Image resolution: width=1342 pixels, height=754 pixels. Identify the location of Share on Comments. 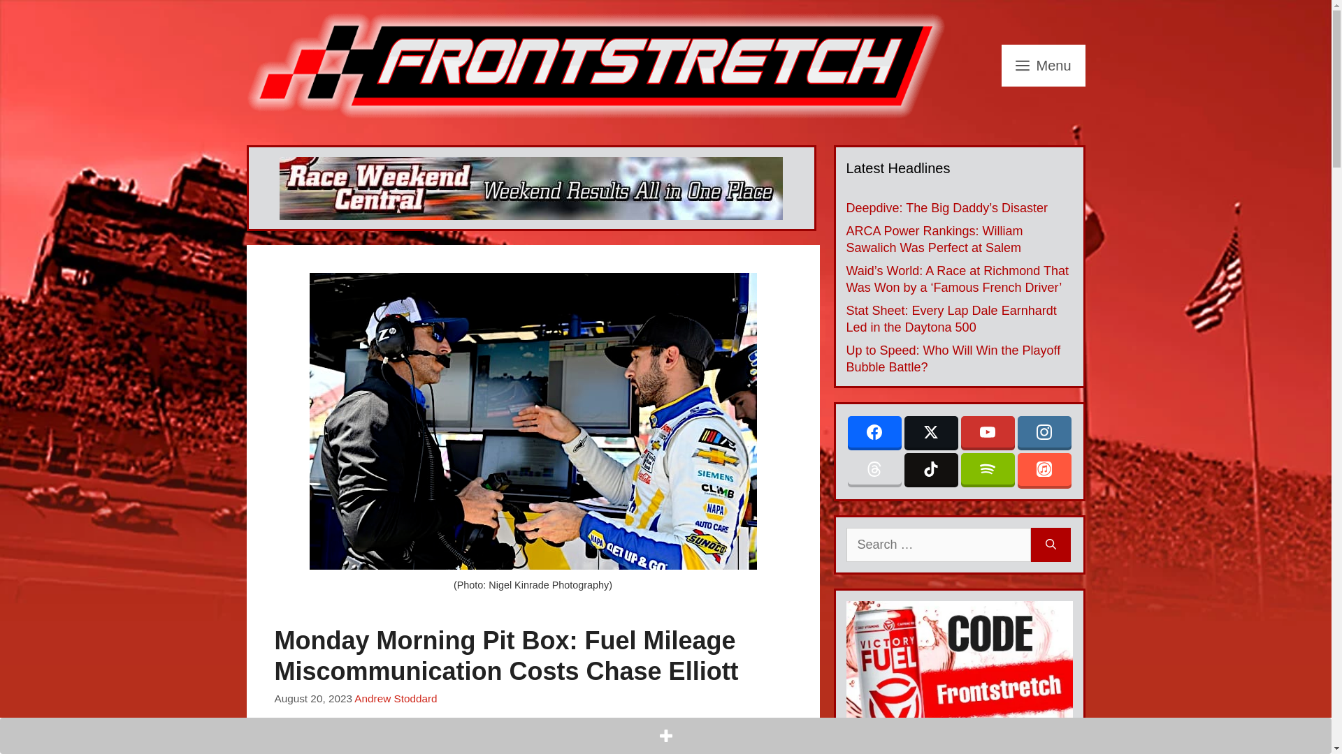
(438, 745).